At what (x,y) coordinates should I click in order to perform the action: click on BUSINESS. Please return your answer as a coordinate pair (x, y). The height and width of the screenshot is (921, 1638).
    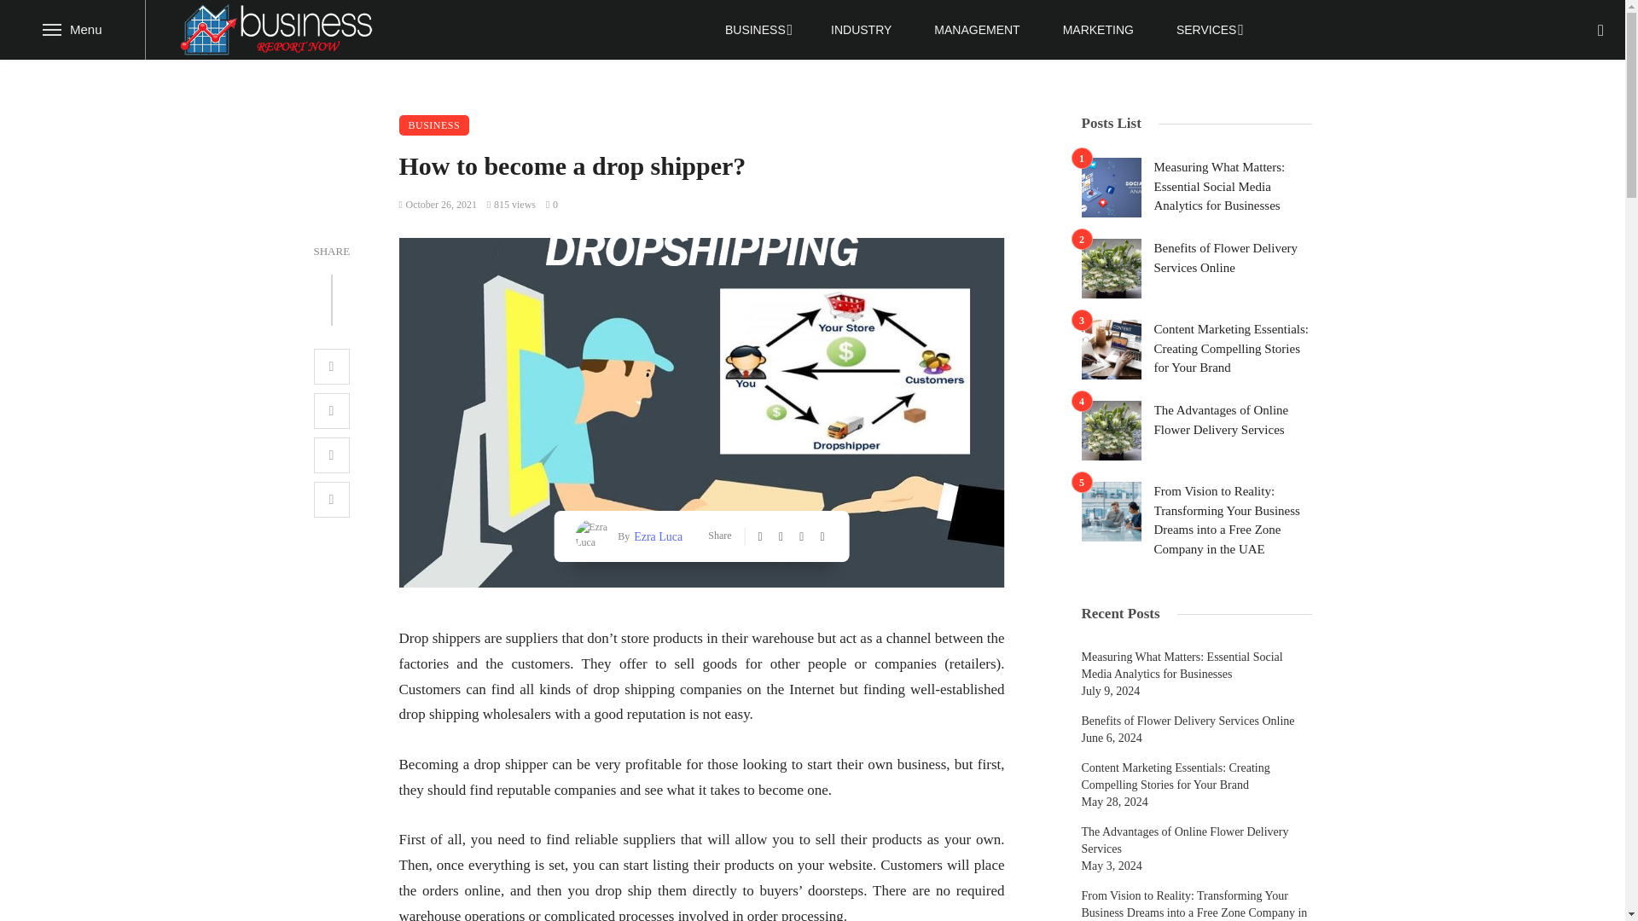
    Looking at the image, I should click on (756, 30).